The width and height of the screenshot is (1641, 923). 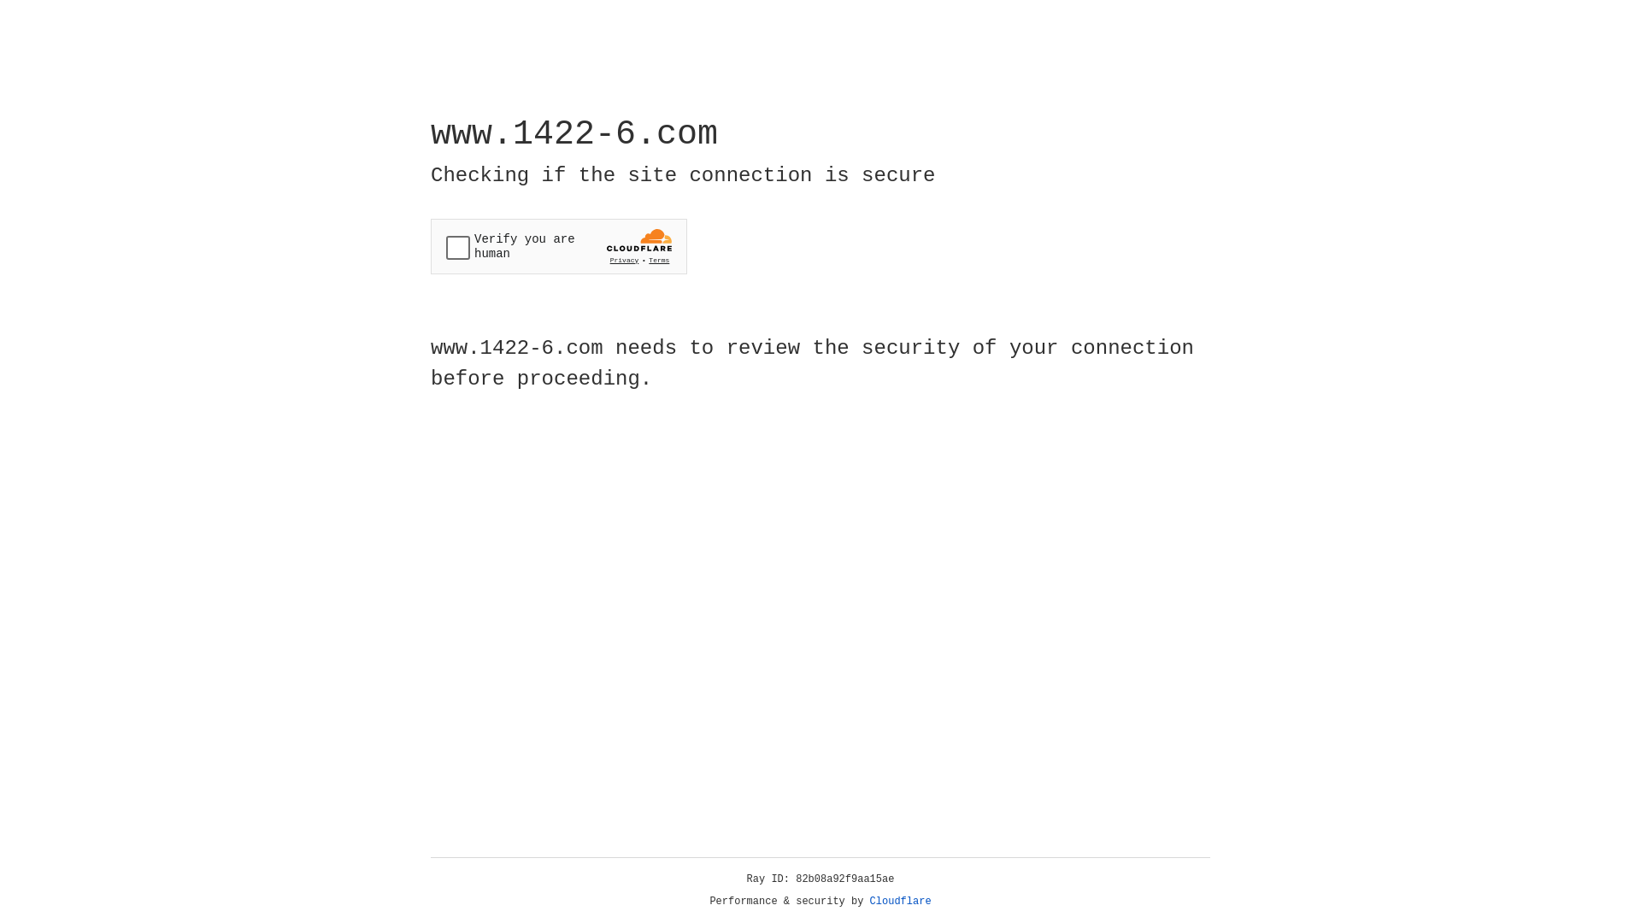 What do you see at coordinates (901, 902) in the screenshot?
I see `Cloudflare` at bounding box center [901, 902].